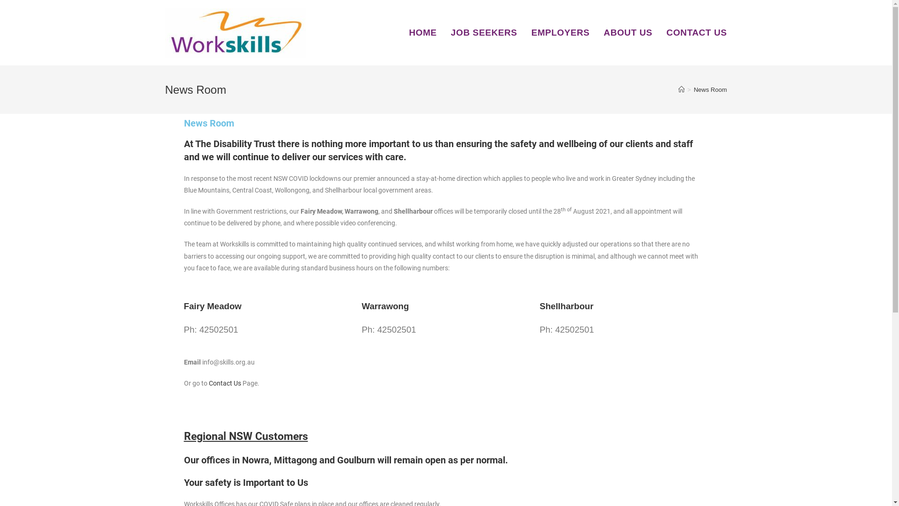  I want to click on Contact Us, so click(225, 383).